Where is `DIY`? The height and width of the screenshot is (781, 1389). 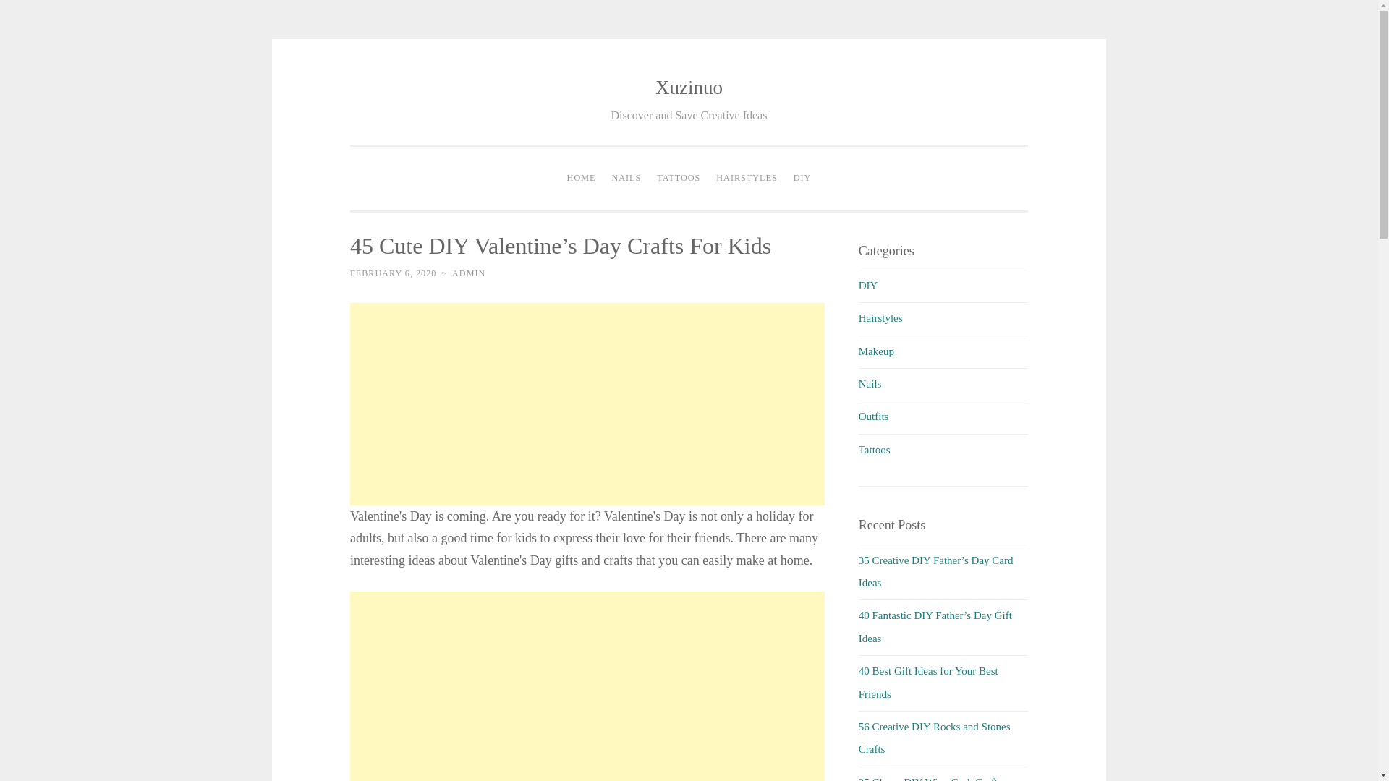 DIY is located at coordinates (802, 178).